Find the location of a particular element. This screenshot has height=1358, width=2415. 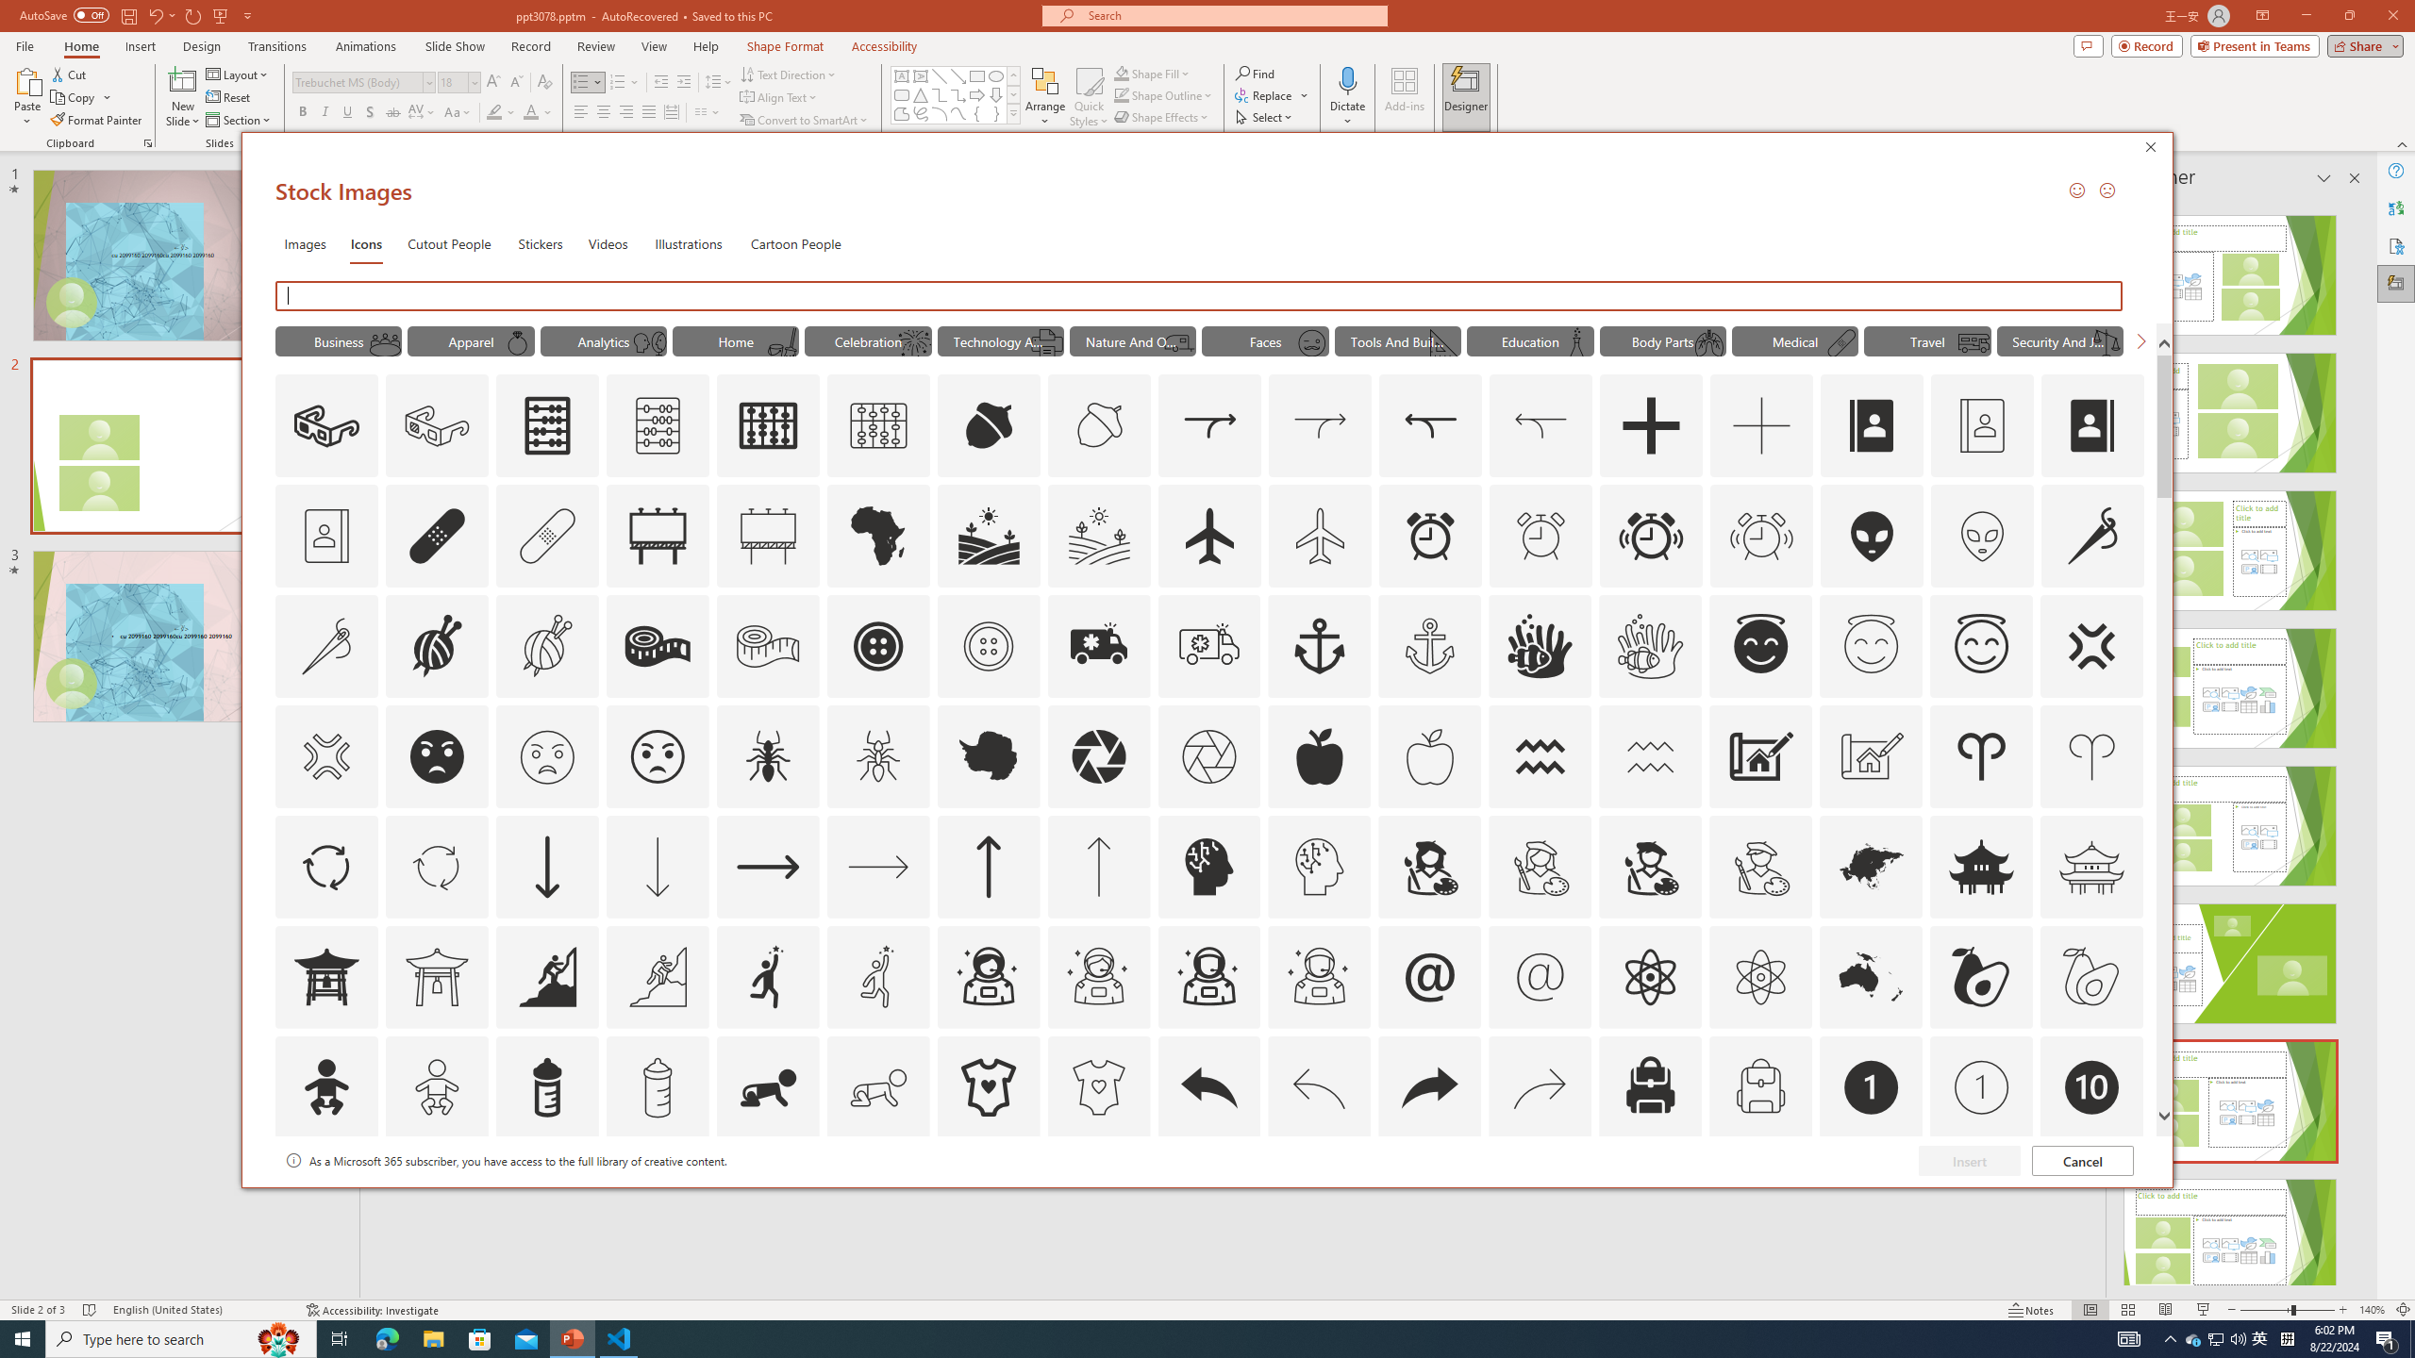

"Medical" Icons. is located at coordinates (1795, 340).